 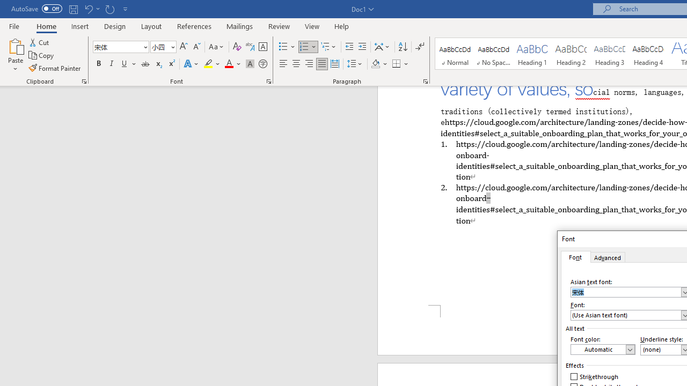 What do you see at coordinates (296, 64) in the screenshot?
I see `Center` at bounding box center [296, 64].